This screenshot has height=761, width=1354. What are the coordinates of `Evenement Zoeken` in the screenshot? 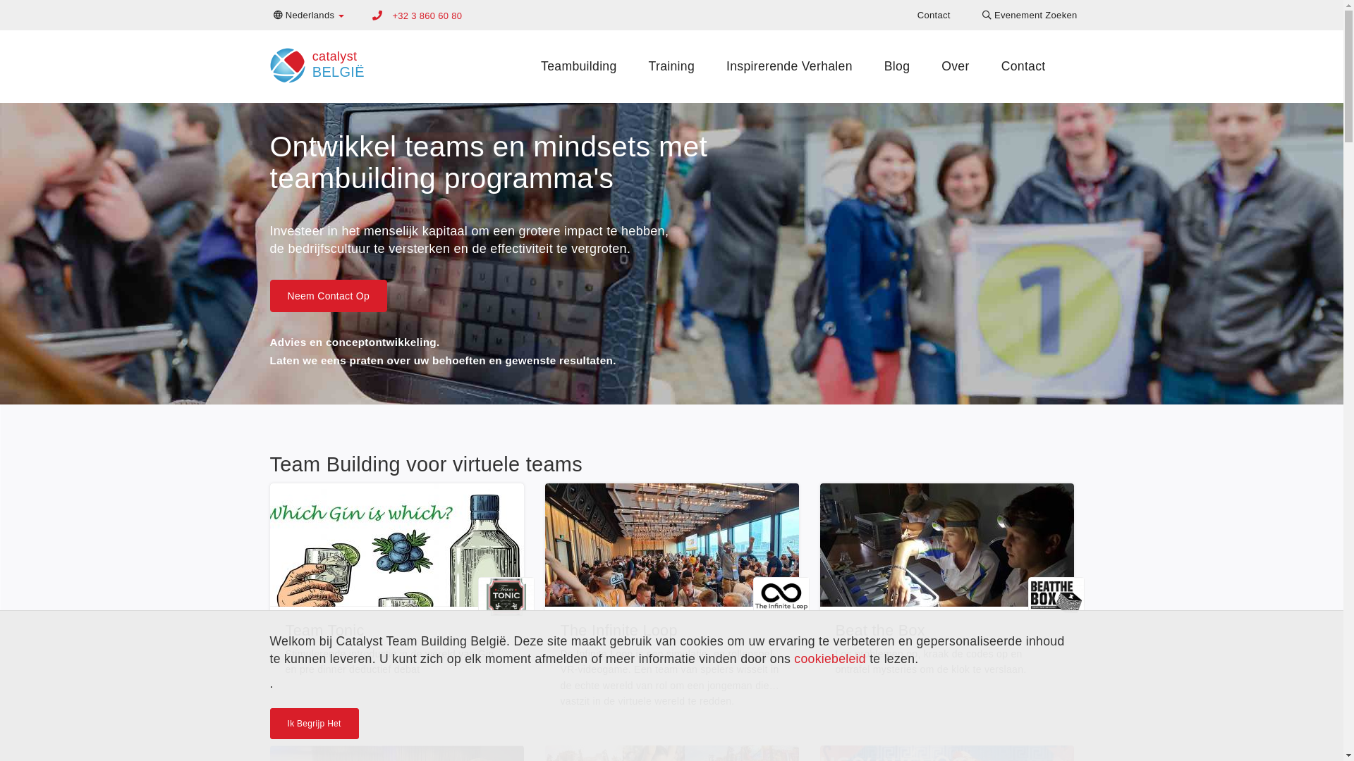 It's located at (1030, 16).